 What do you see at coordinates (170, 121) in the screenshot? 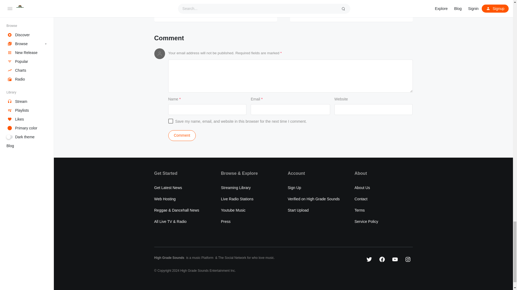
I see `yes` at bounding box center [170, 121].